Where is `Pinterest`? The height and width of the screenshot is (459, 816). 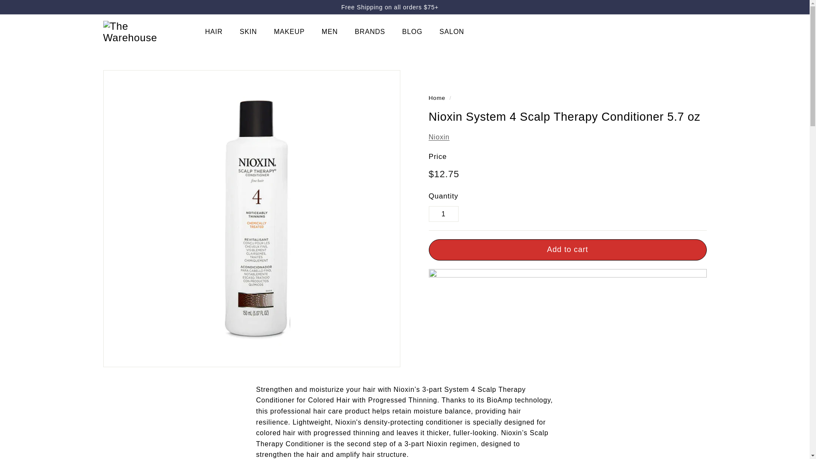
Pinterest is located at coordinates (691, 7).